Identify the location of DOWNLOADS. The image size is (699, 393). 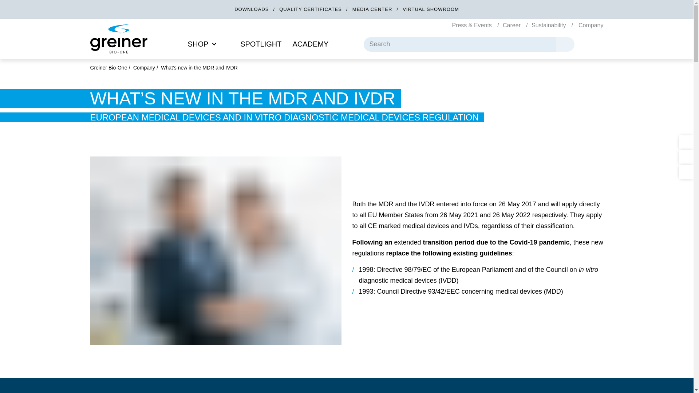
(252, 9).